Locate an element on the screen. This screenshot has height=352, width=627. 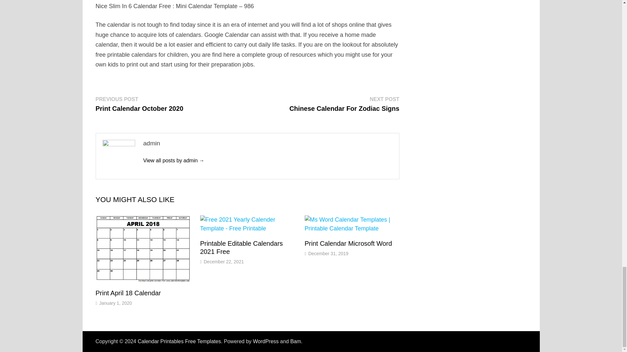
January 1, 2020 is located at coordinates (180, 341).